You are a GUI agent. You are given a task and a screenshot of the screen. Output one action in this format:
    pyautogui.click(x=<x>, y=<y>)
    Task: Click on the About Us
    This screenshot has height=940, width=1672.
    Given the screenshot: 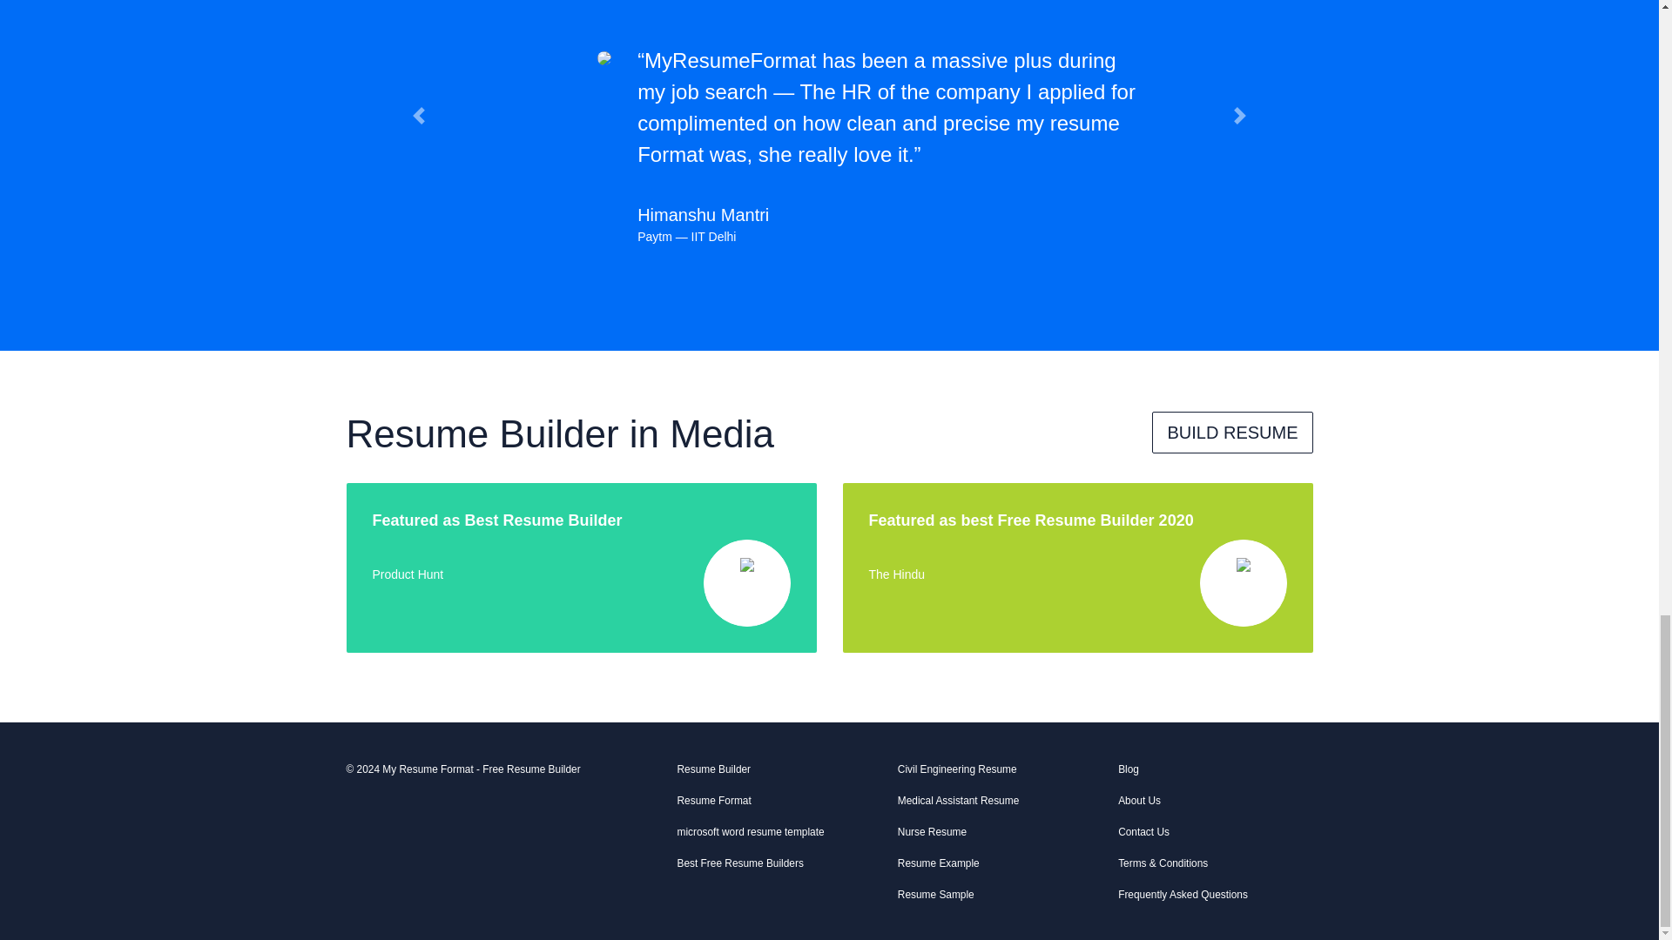 What is the action you would take?
    pyautogui.click(x=1216, y=804)
    